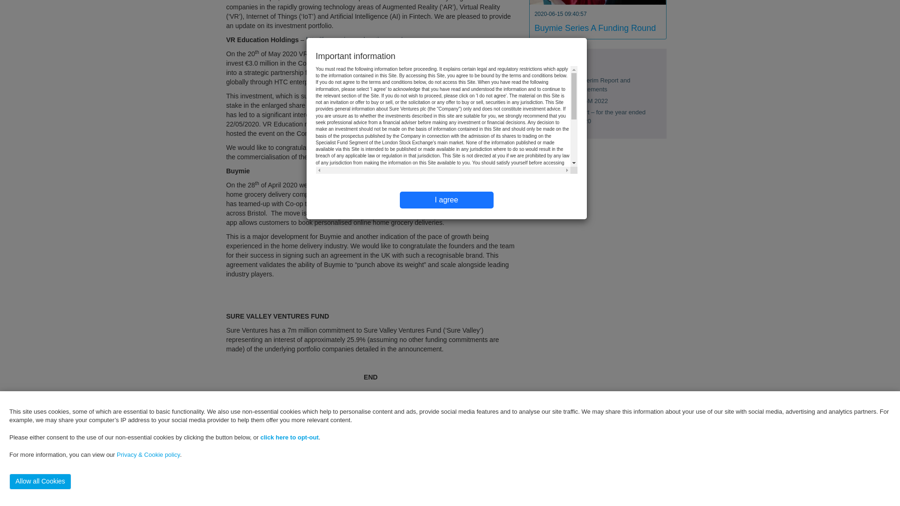  What do you see at coordinates (595, 27) in the screenshot?
I see `Buymie Series A Funding Round` at bounding box center [595, 27].